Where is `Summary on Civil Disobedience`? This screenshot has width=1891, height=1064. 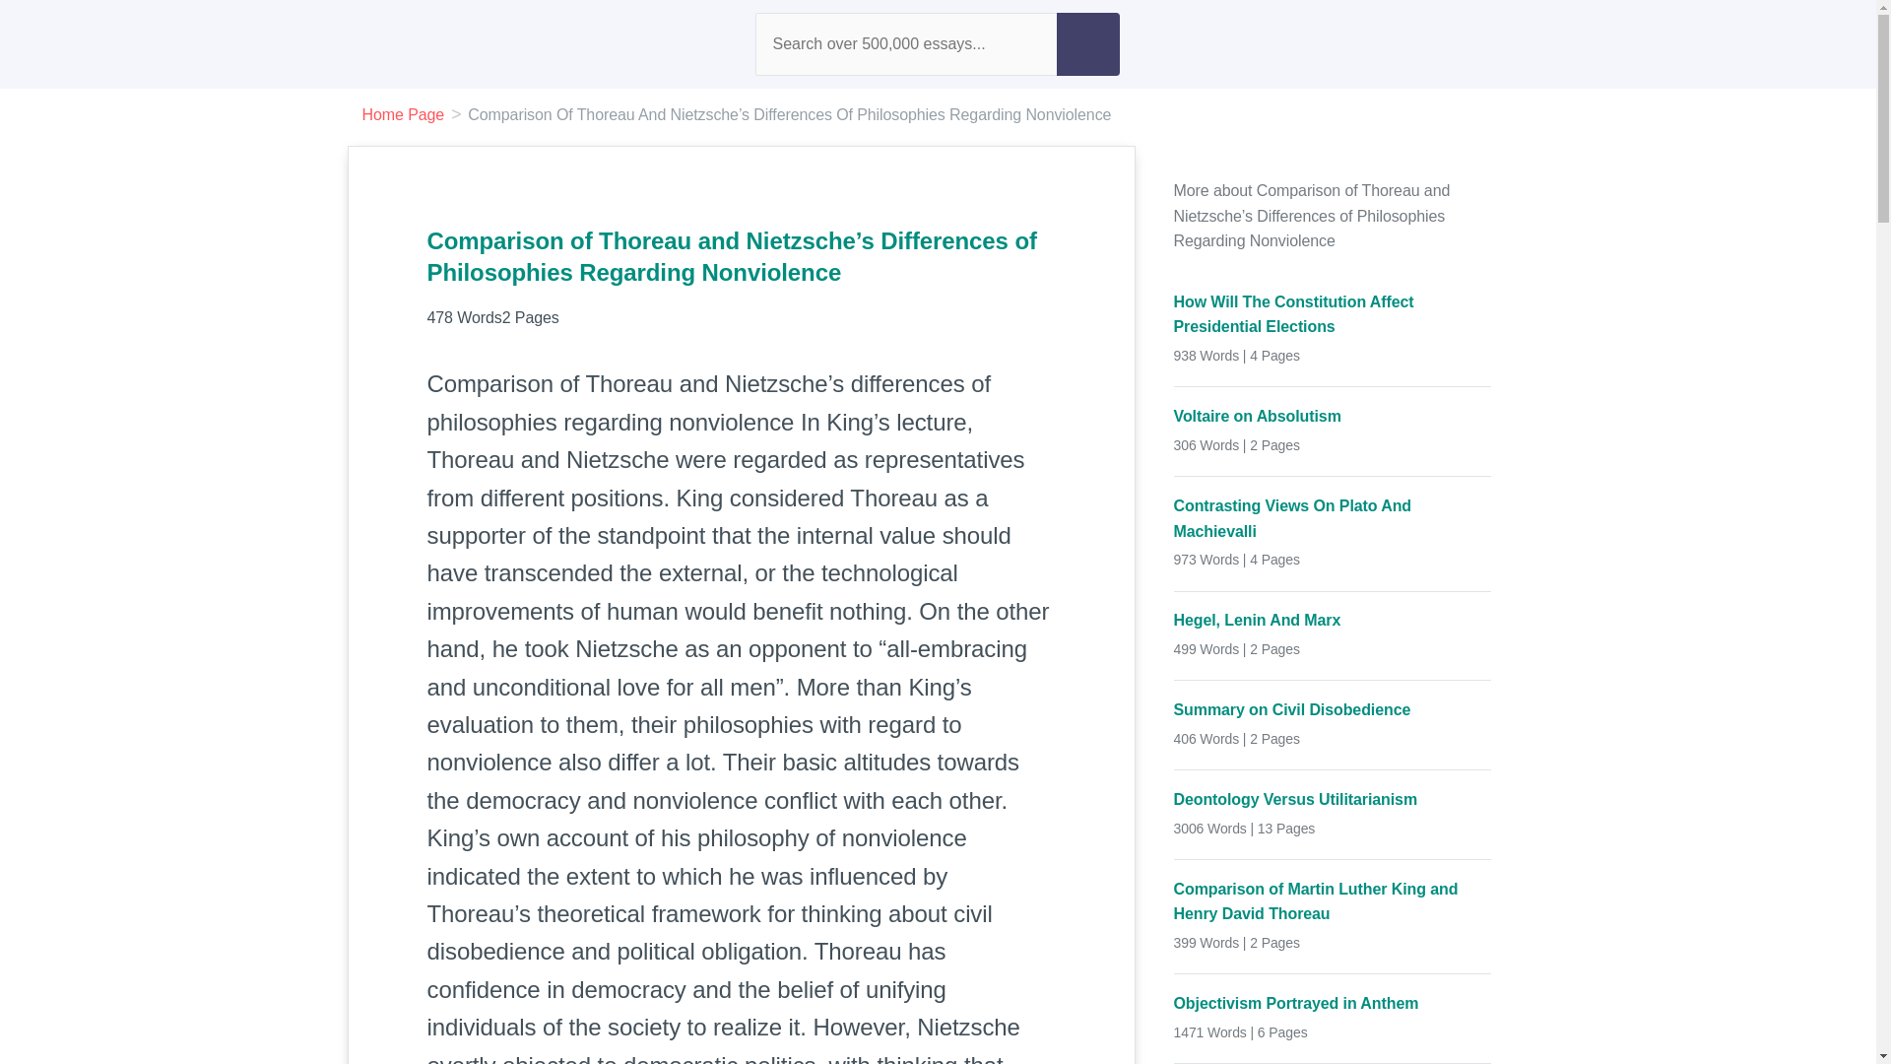
Summary on Civil Disobedience is located at coordinates (1333, 710).